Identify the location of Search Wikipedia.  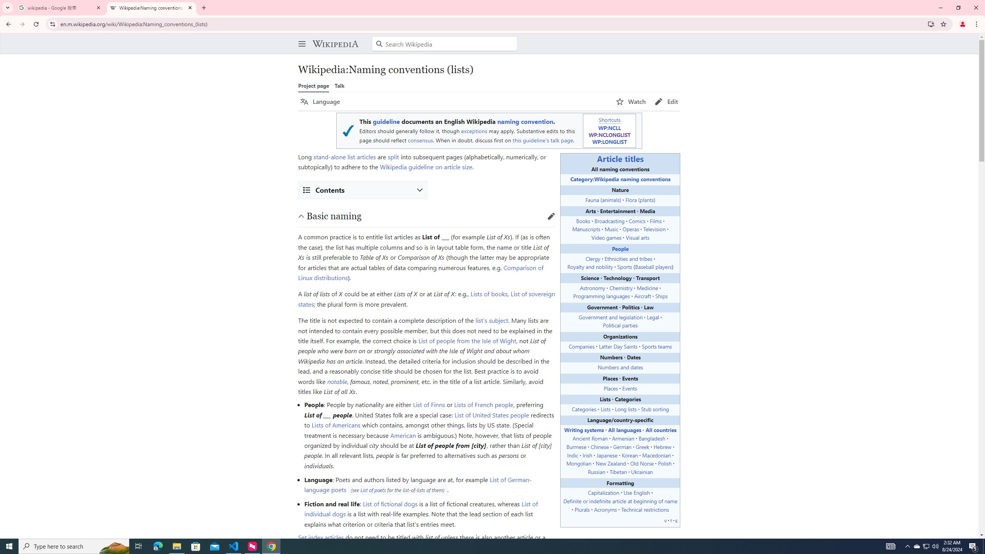
(445, 44).